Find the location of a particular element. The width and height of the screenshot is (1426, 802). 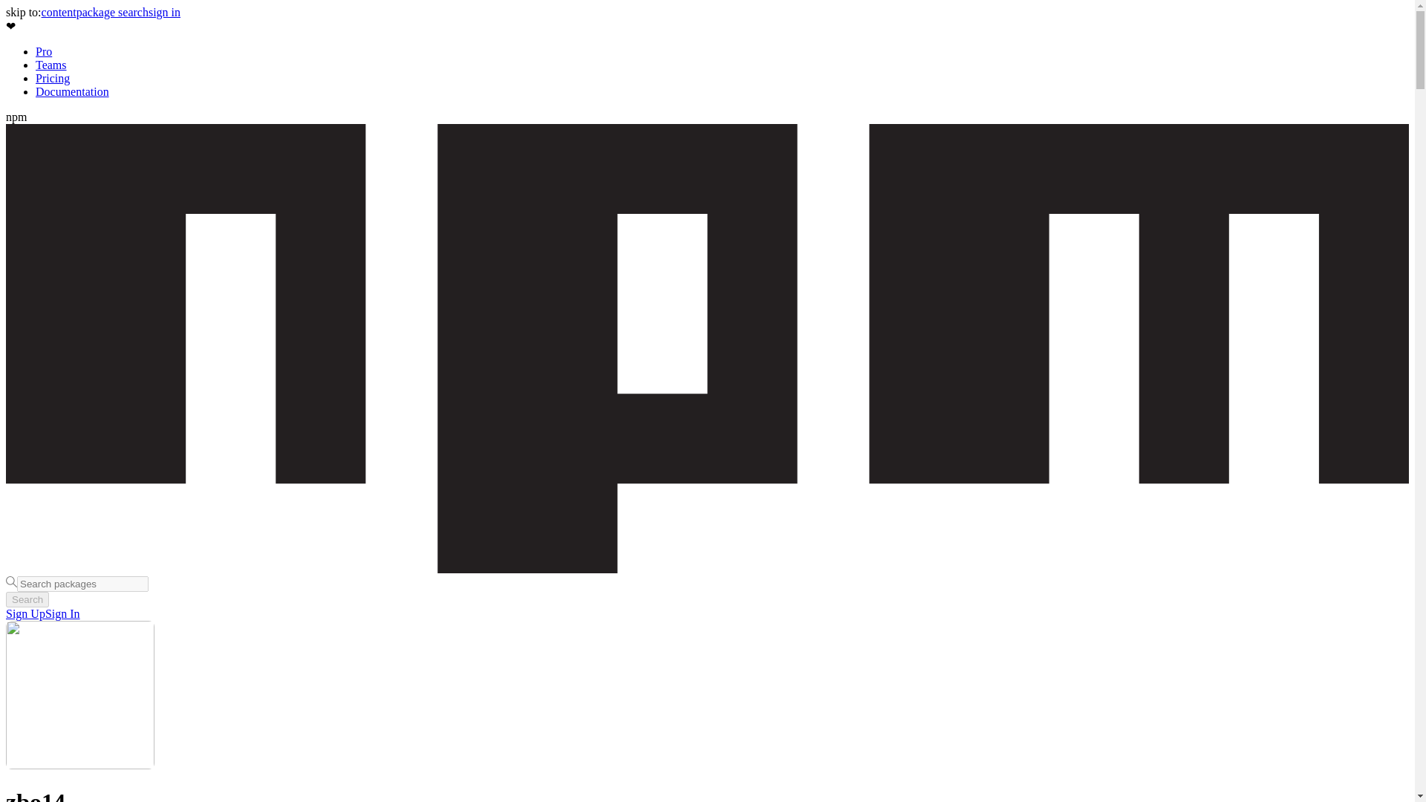

Search is located at coordinates (27, 599).